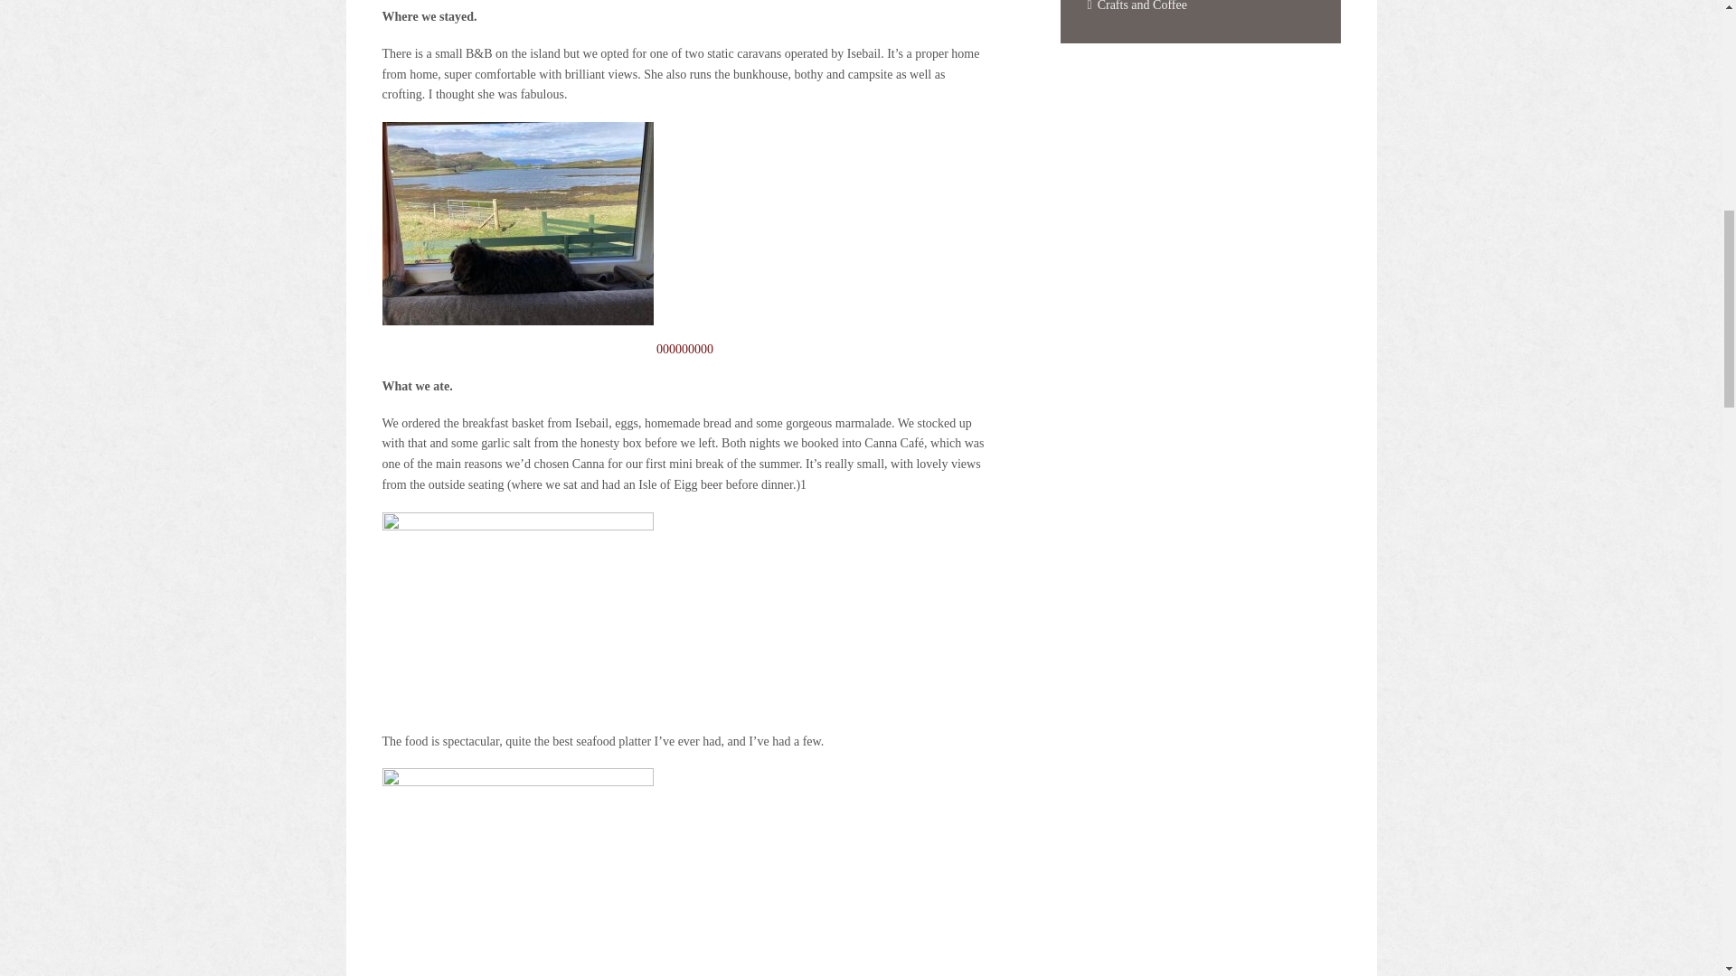 The image size is (1736, 976). What do you see at coordinates (684, 239) in the screenshot?
I see `000000000` at bounding box center [684, 239].